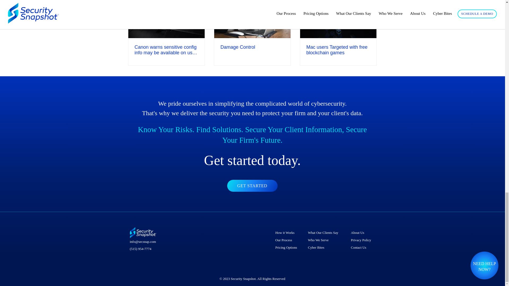 The image size is (509, 286). What do you see at coordinates (361, 240) in the screenshot?
I see `Privacy Policy` at bounding box center [361, 240].